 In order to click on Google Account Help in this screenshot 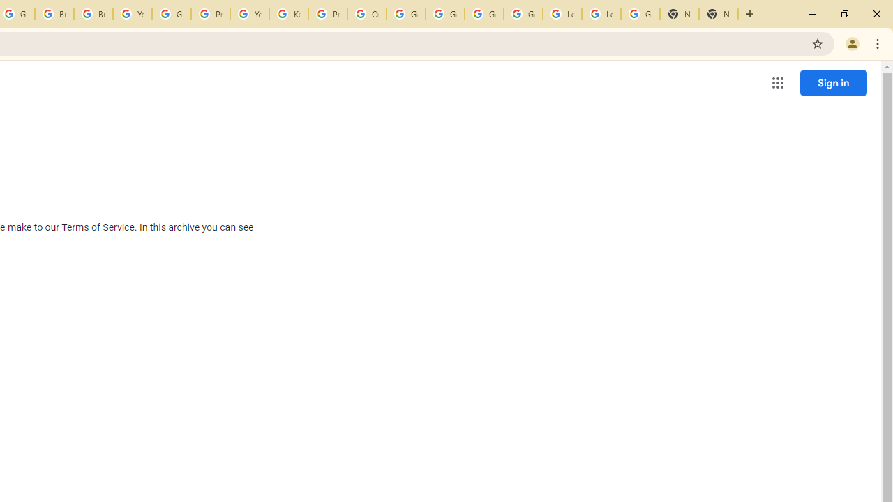, I will do `click(483, 14)`.